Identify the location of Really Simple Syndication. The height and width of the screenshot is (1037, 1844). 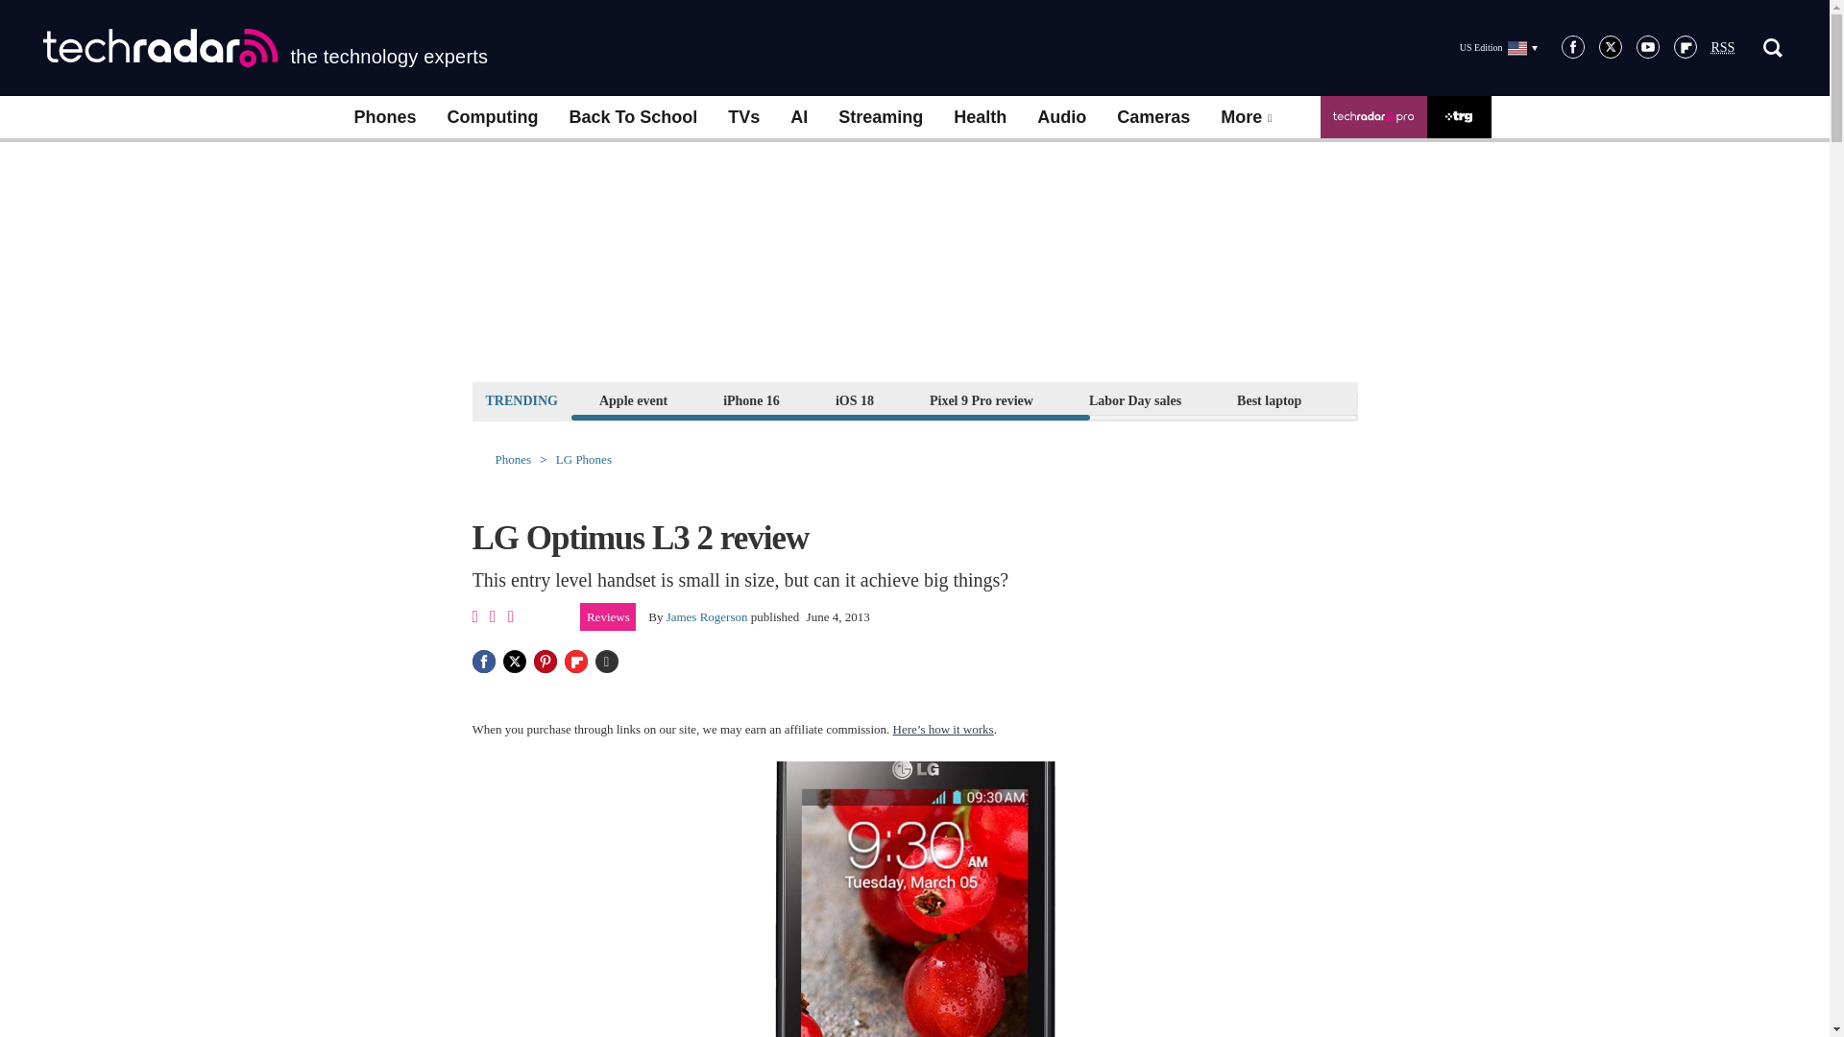
(1723, 48).